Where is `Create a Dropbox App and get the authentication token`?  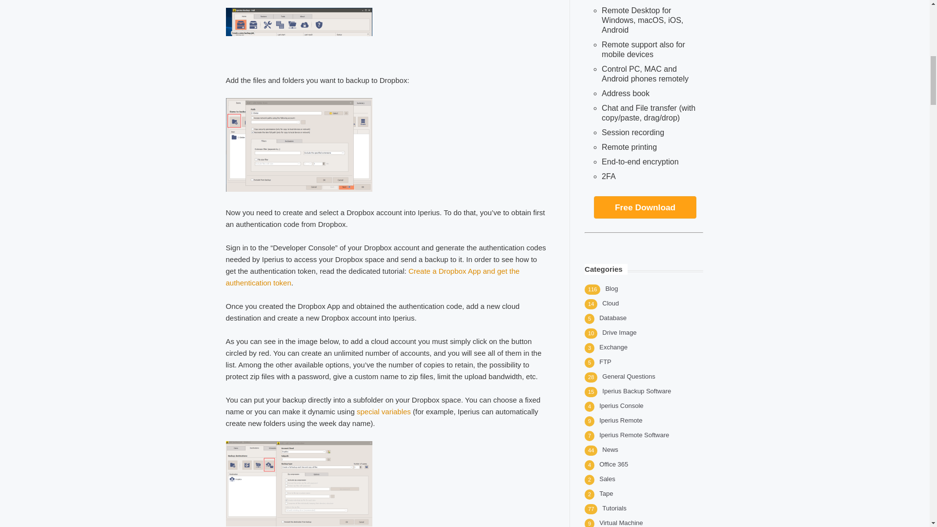
Create a Dropbox App and get the authentication token is located at coordinates (372, 276).